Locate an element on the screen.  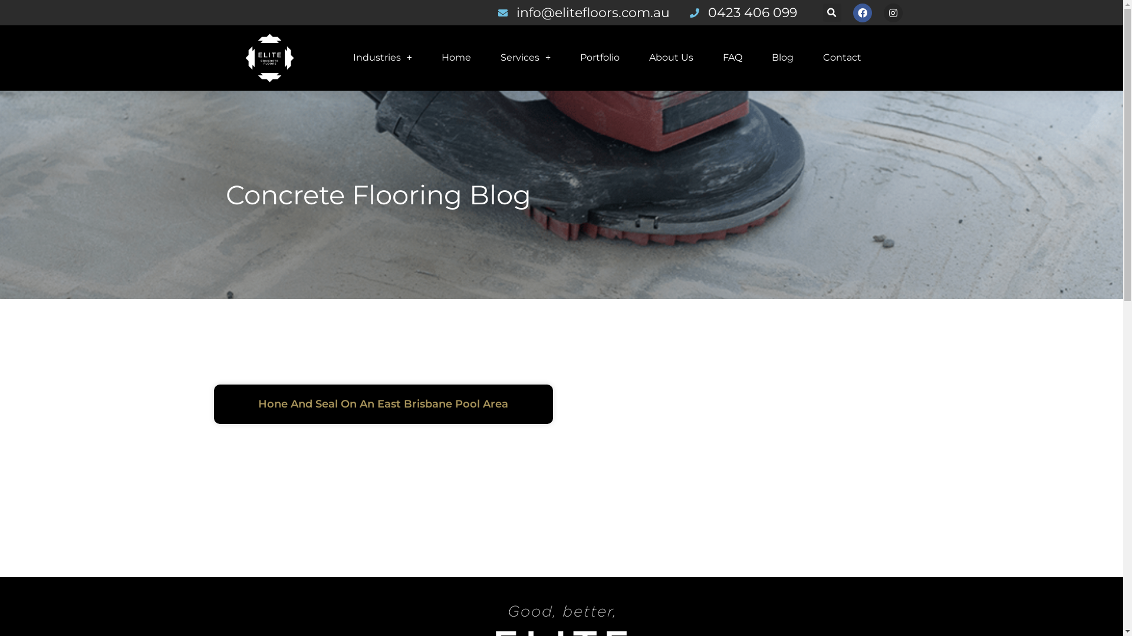
Hone And Seal On An East Brisbane Pool Area is located at coordinates (383, 404).